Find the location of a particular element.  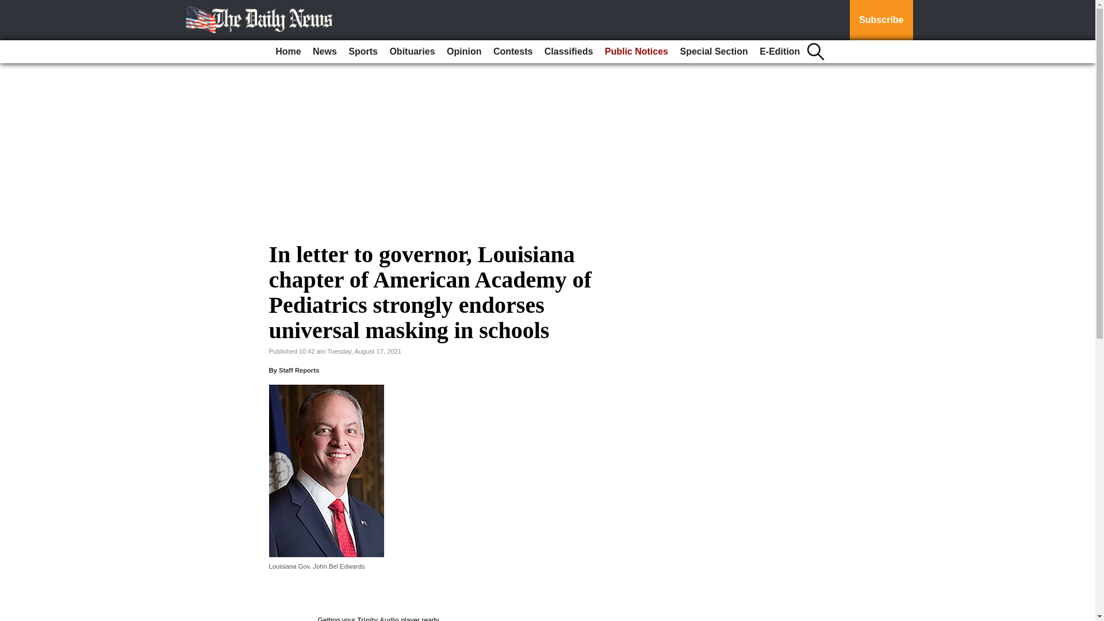

E-Edition is located at coordinates (780, 52).